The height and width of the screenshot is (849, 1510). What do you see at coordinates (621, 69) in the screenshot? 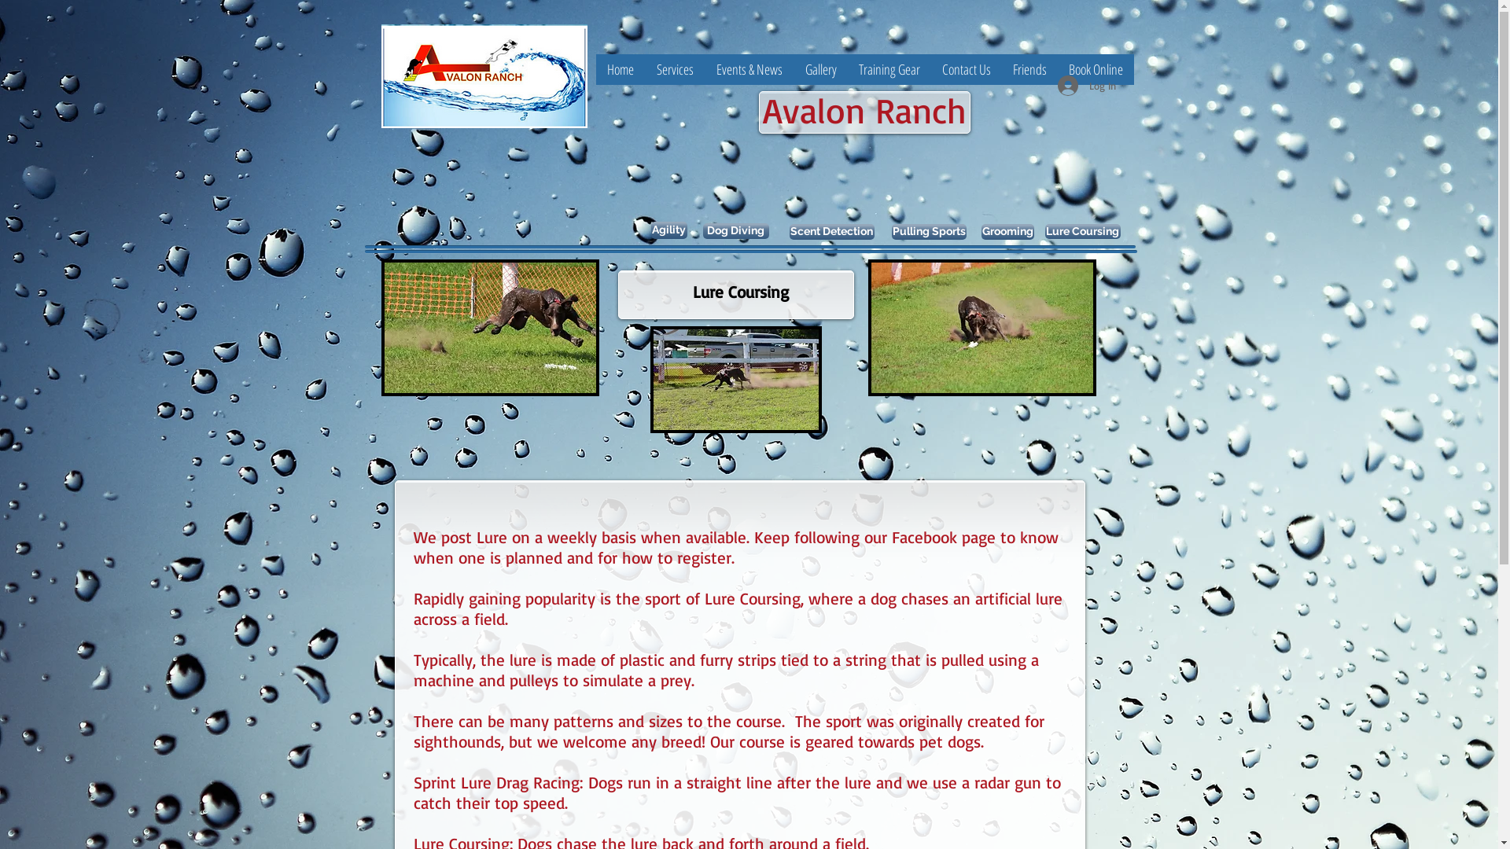
I see `Home` at bounding box center [621, 69].